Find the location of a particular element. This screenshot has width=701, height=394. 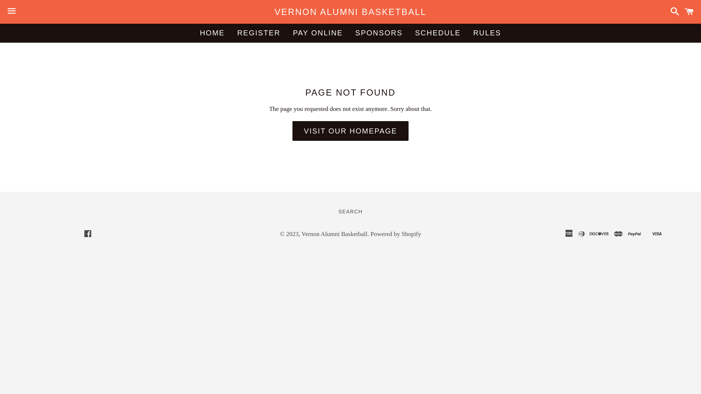

SCHEDULE is located at coordinates (438, 33).